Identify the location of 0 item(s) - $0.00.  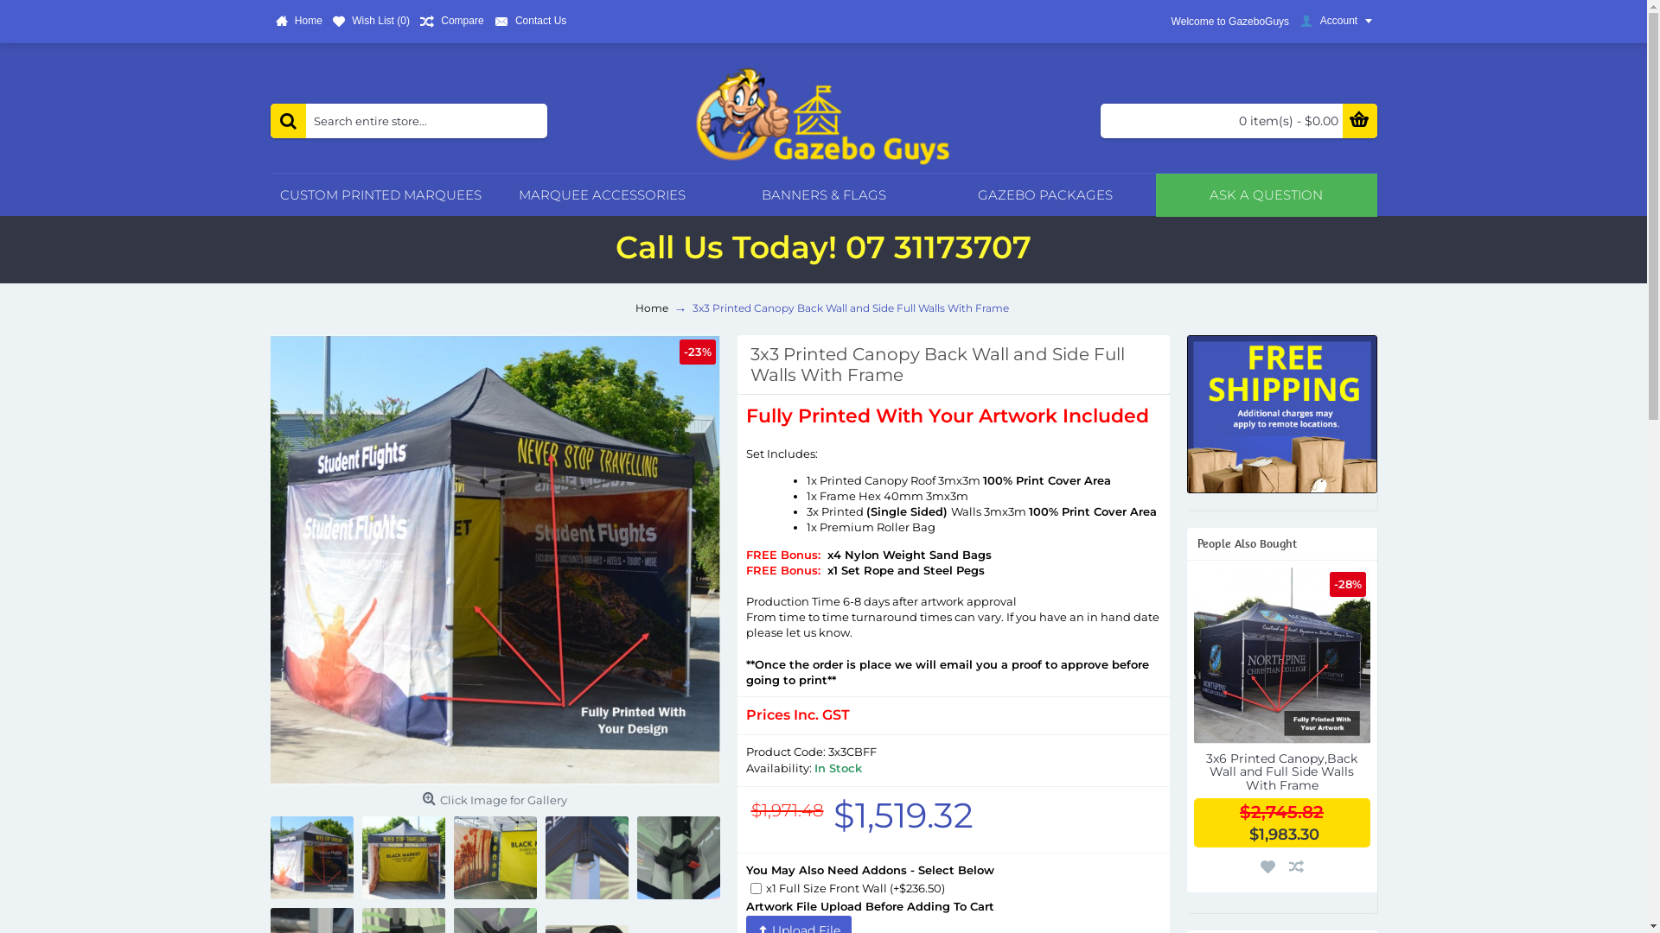
(1238, 121).